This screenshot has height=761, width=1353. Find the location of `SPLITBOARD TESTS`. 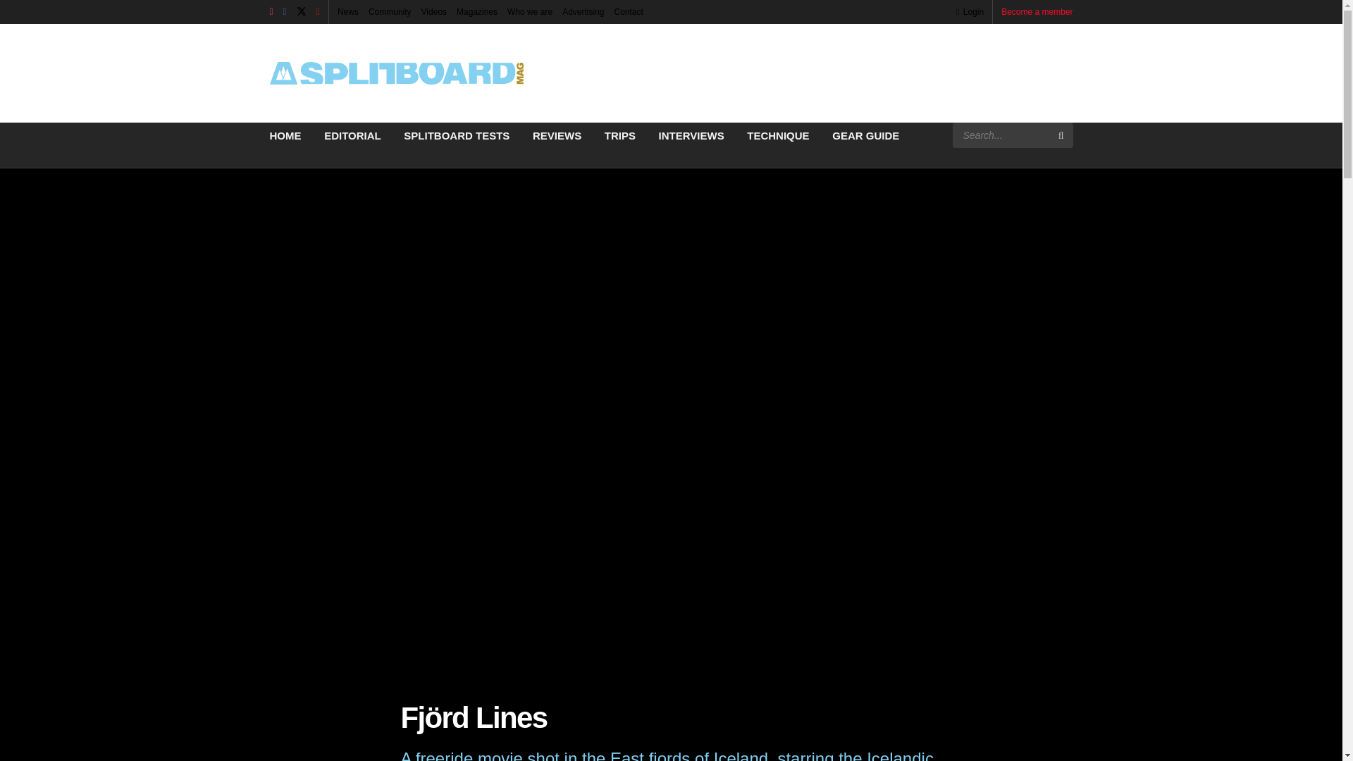

SPLITBOARD TESTS is located at coordinates (457, 135).